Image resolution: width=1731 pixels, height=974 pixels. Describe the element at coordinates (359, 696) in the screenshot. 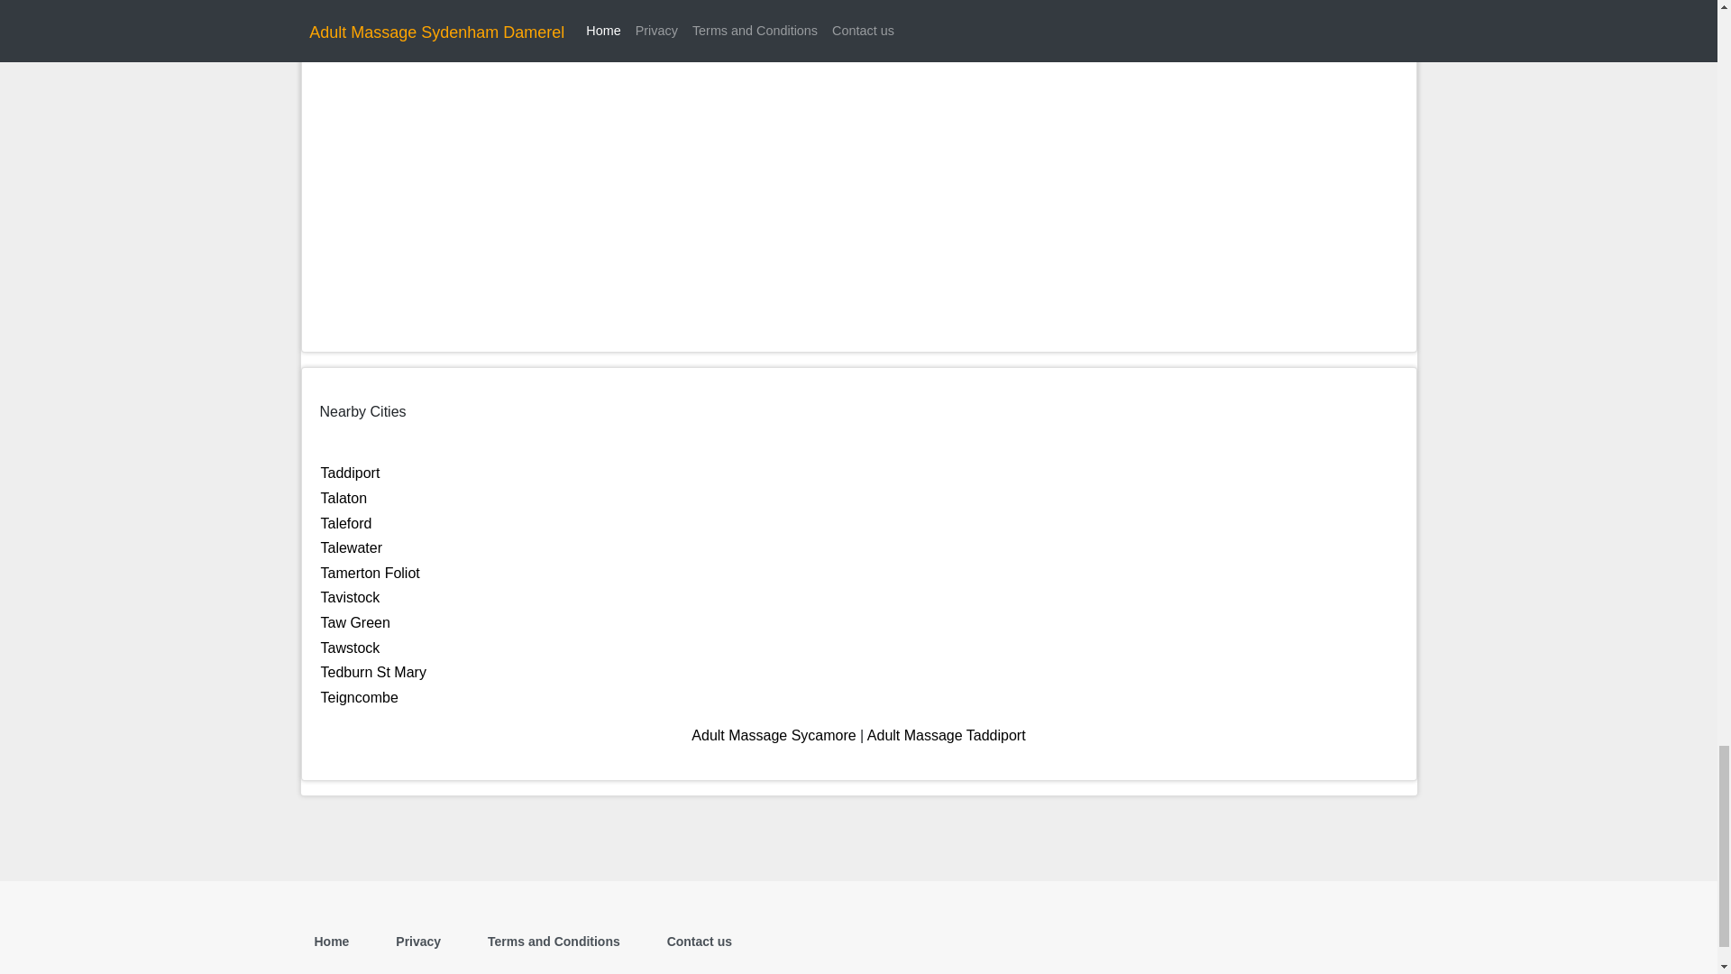

I see `Teigncombe` at that location.